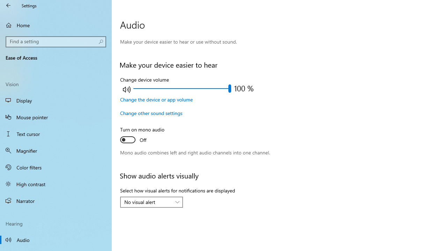 The height and width of the screenshot is (251, 447). I want to click on Mouse pointer, so click(56, 117).